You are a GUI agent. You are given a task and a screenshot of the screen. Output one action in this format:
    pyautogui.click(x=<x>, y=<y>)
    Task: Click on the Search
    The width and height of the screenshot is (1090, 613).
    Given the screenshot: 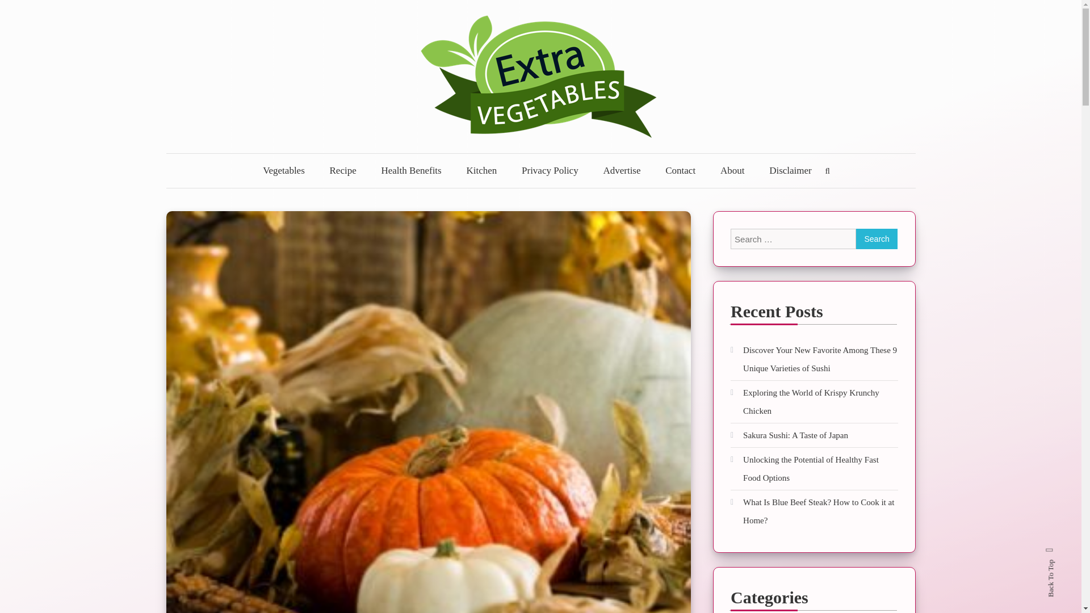 What is the action you would take?
    pyautogui.click(x=877, y=238)
    